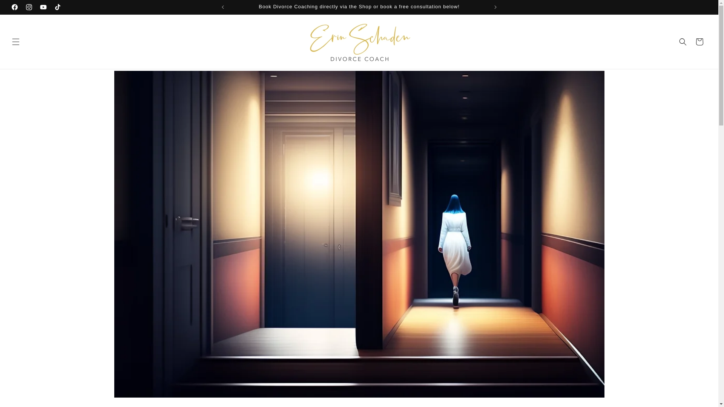  What do you see at coordinates (14, 7) in the screenshot?
I see `Facebook` at bounding box center [14, 7].